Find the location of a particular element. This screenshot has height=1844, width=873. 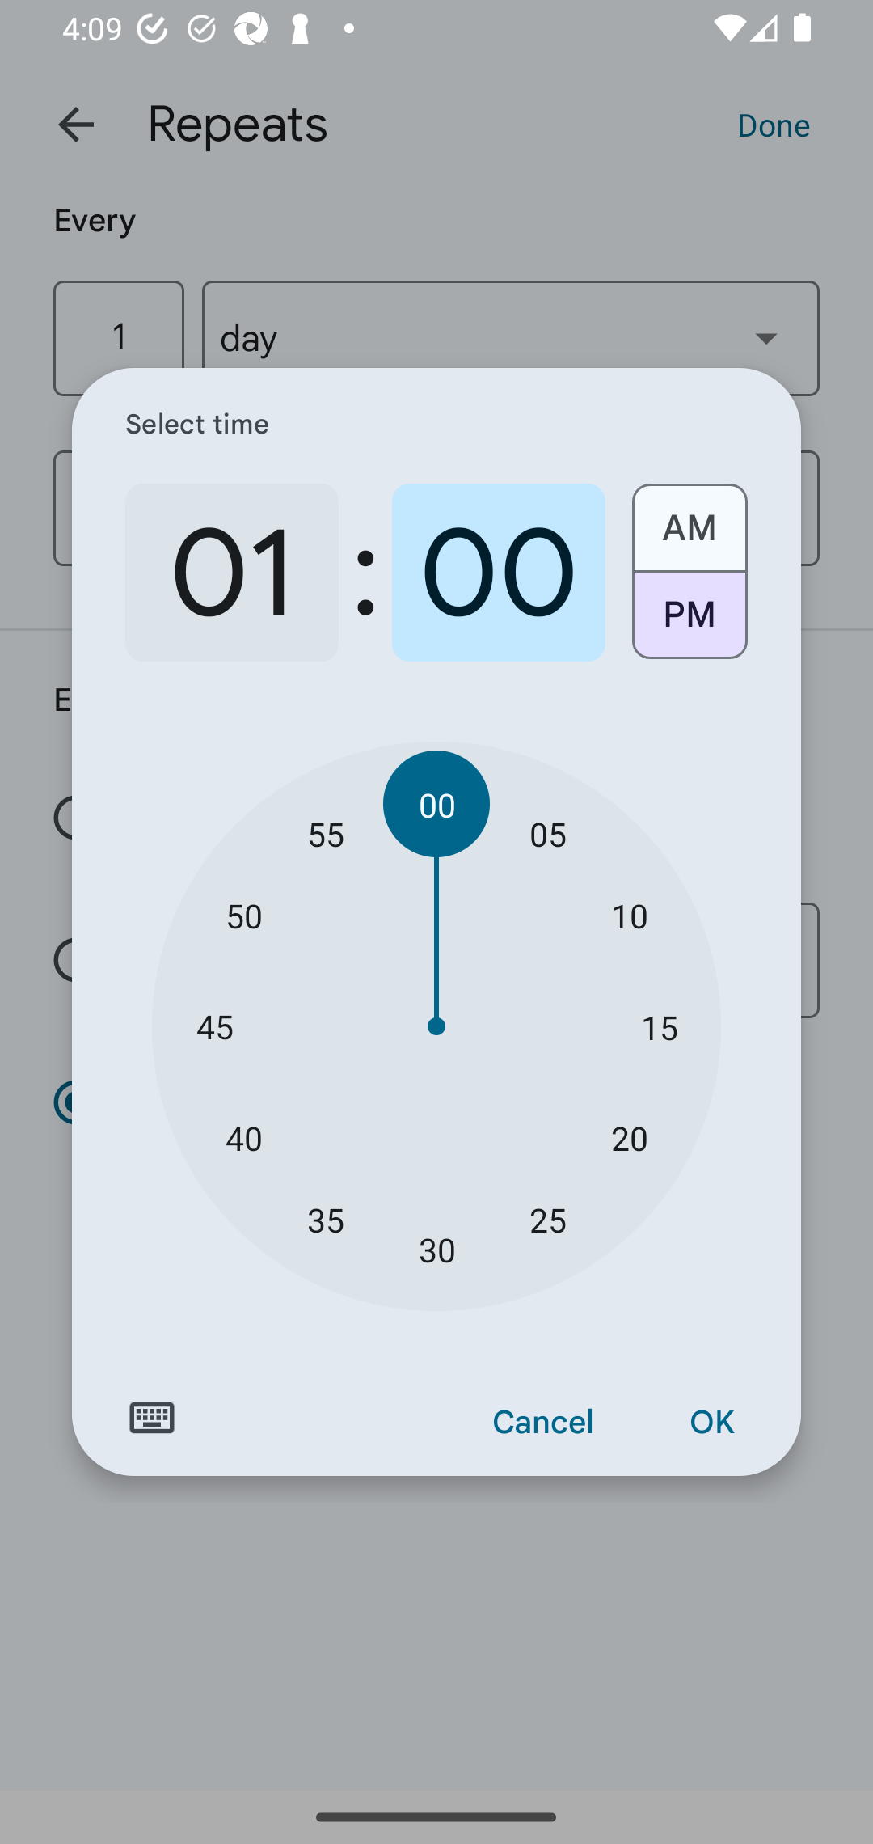

55 55 minutes is located at coordinates (325, 833).